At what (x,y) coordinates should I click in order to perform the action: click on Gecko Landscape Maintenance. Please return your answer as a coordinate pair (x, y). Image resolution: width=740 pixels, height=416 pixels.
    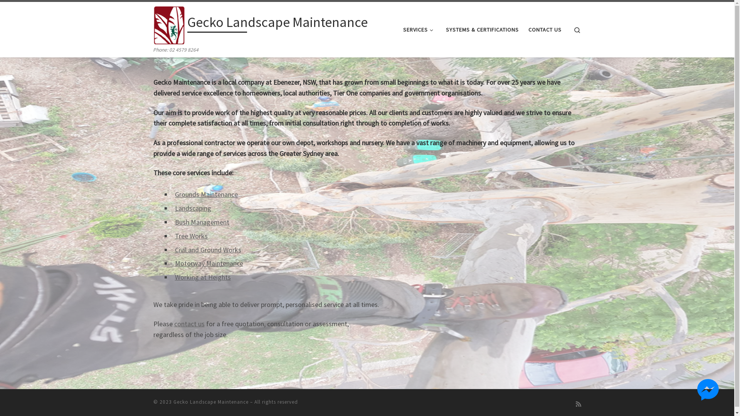
    Looking at the image, I should click on (277, 24).